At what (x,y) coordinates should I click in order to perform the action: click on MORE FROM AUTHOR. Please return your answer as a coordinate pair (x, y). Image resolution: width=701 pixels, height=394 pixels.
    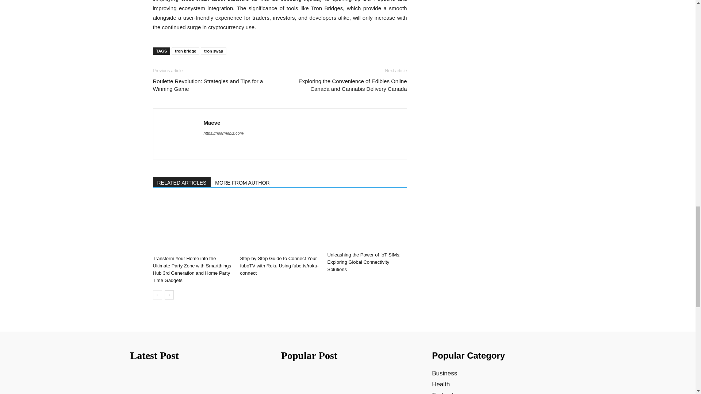
    Looking at the image, I should click on (242, 182).